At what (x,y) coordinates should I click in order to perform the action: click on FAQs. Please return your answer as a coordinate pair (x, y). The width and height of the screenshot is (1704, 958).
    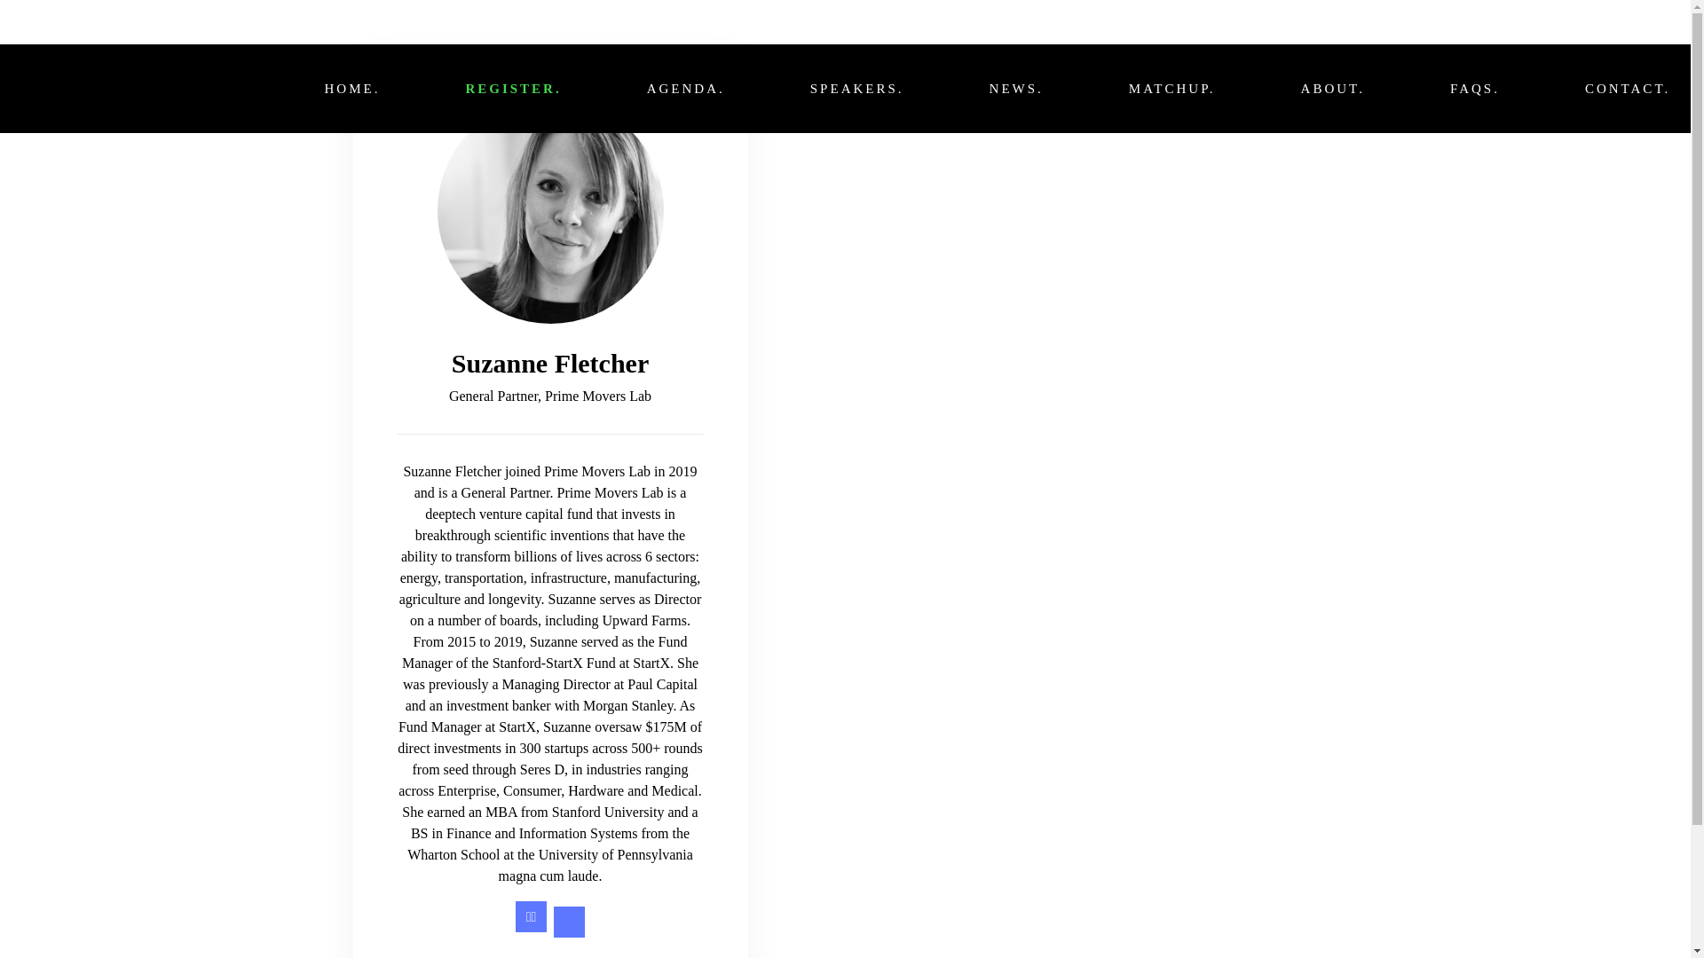
    Looking at the image, I should click on (1474, 89).